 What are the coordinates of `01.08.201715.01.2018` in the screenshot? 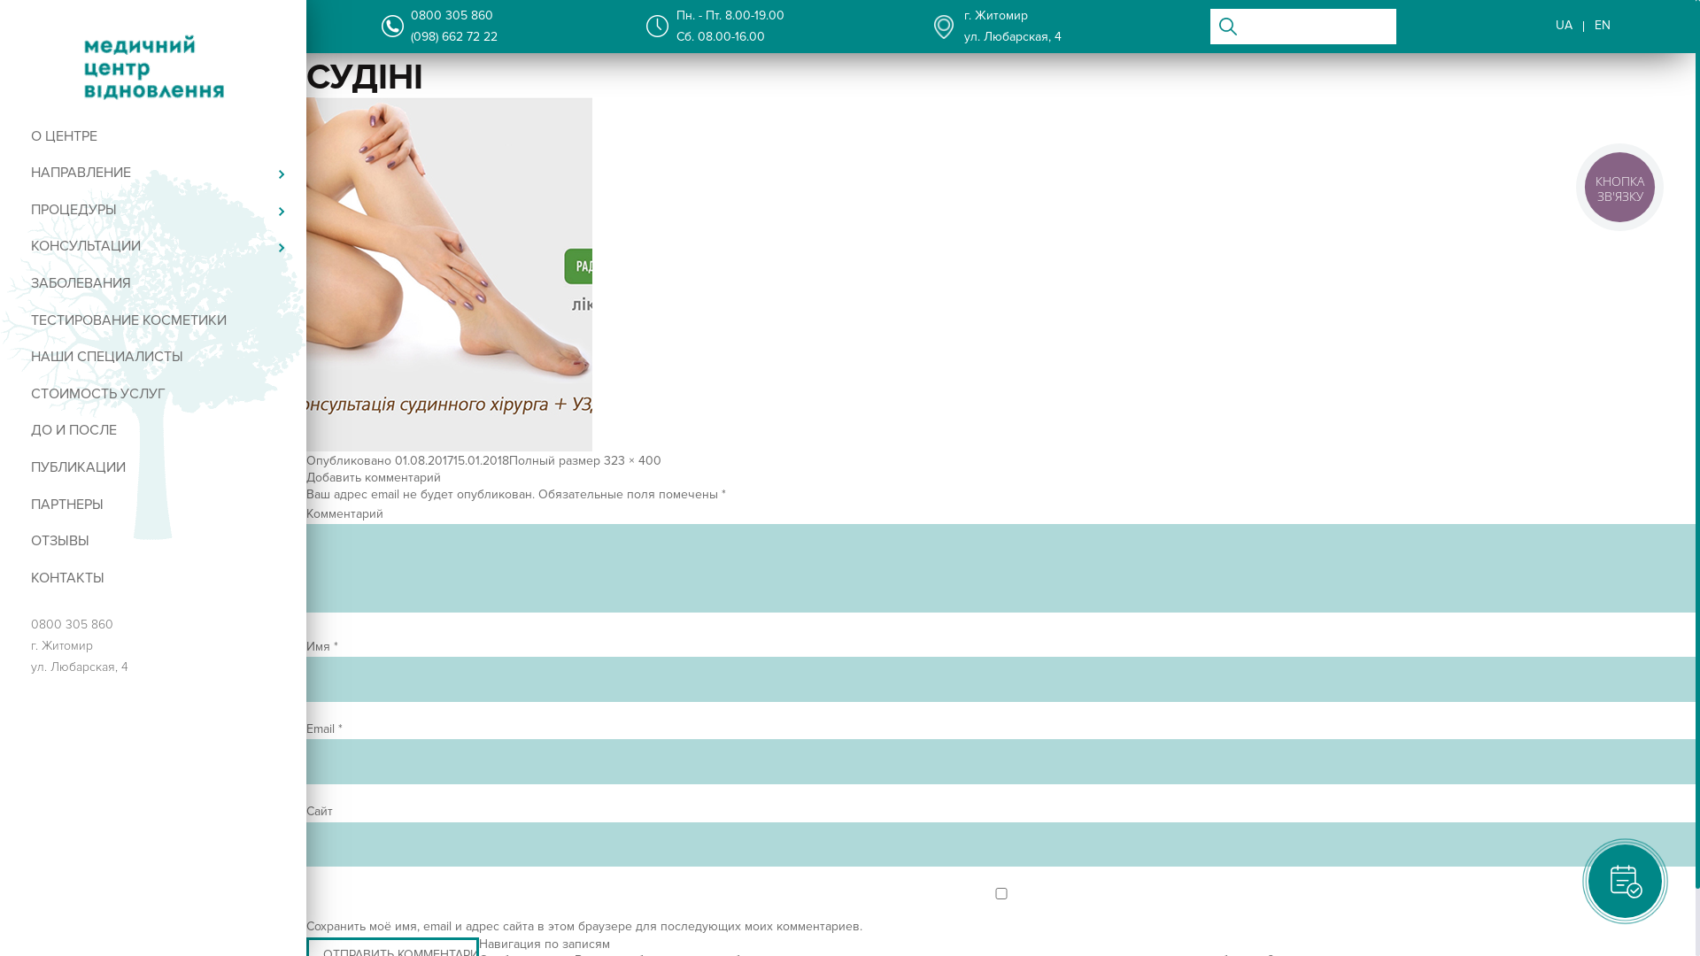 It's located at (452, 460).